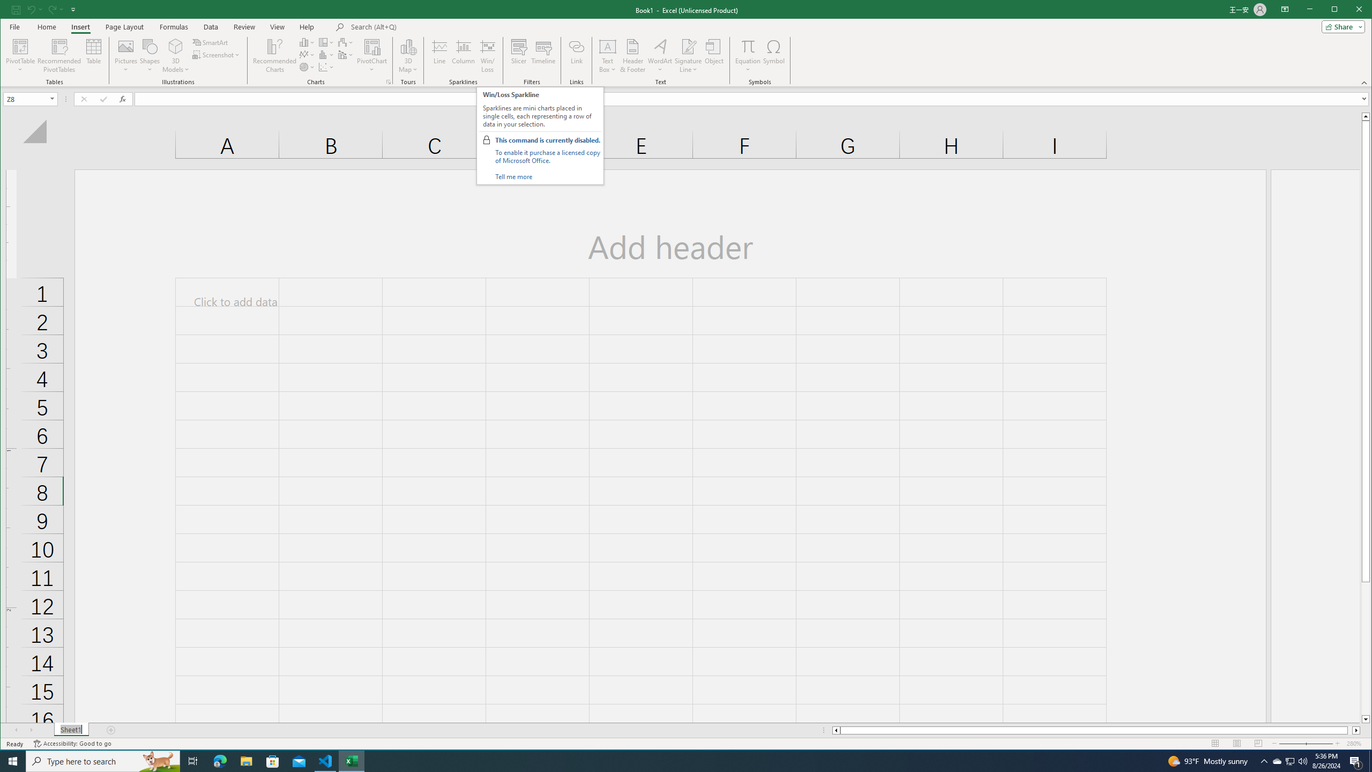 The height and width of the screenshot is (772, 1372). I want to click on Insert Waterfall, Funnel, Stock, Surface, or Radar Chart, so click(346, 42).